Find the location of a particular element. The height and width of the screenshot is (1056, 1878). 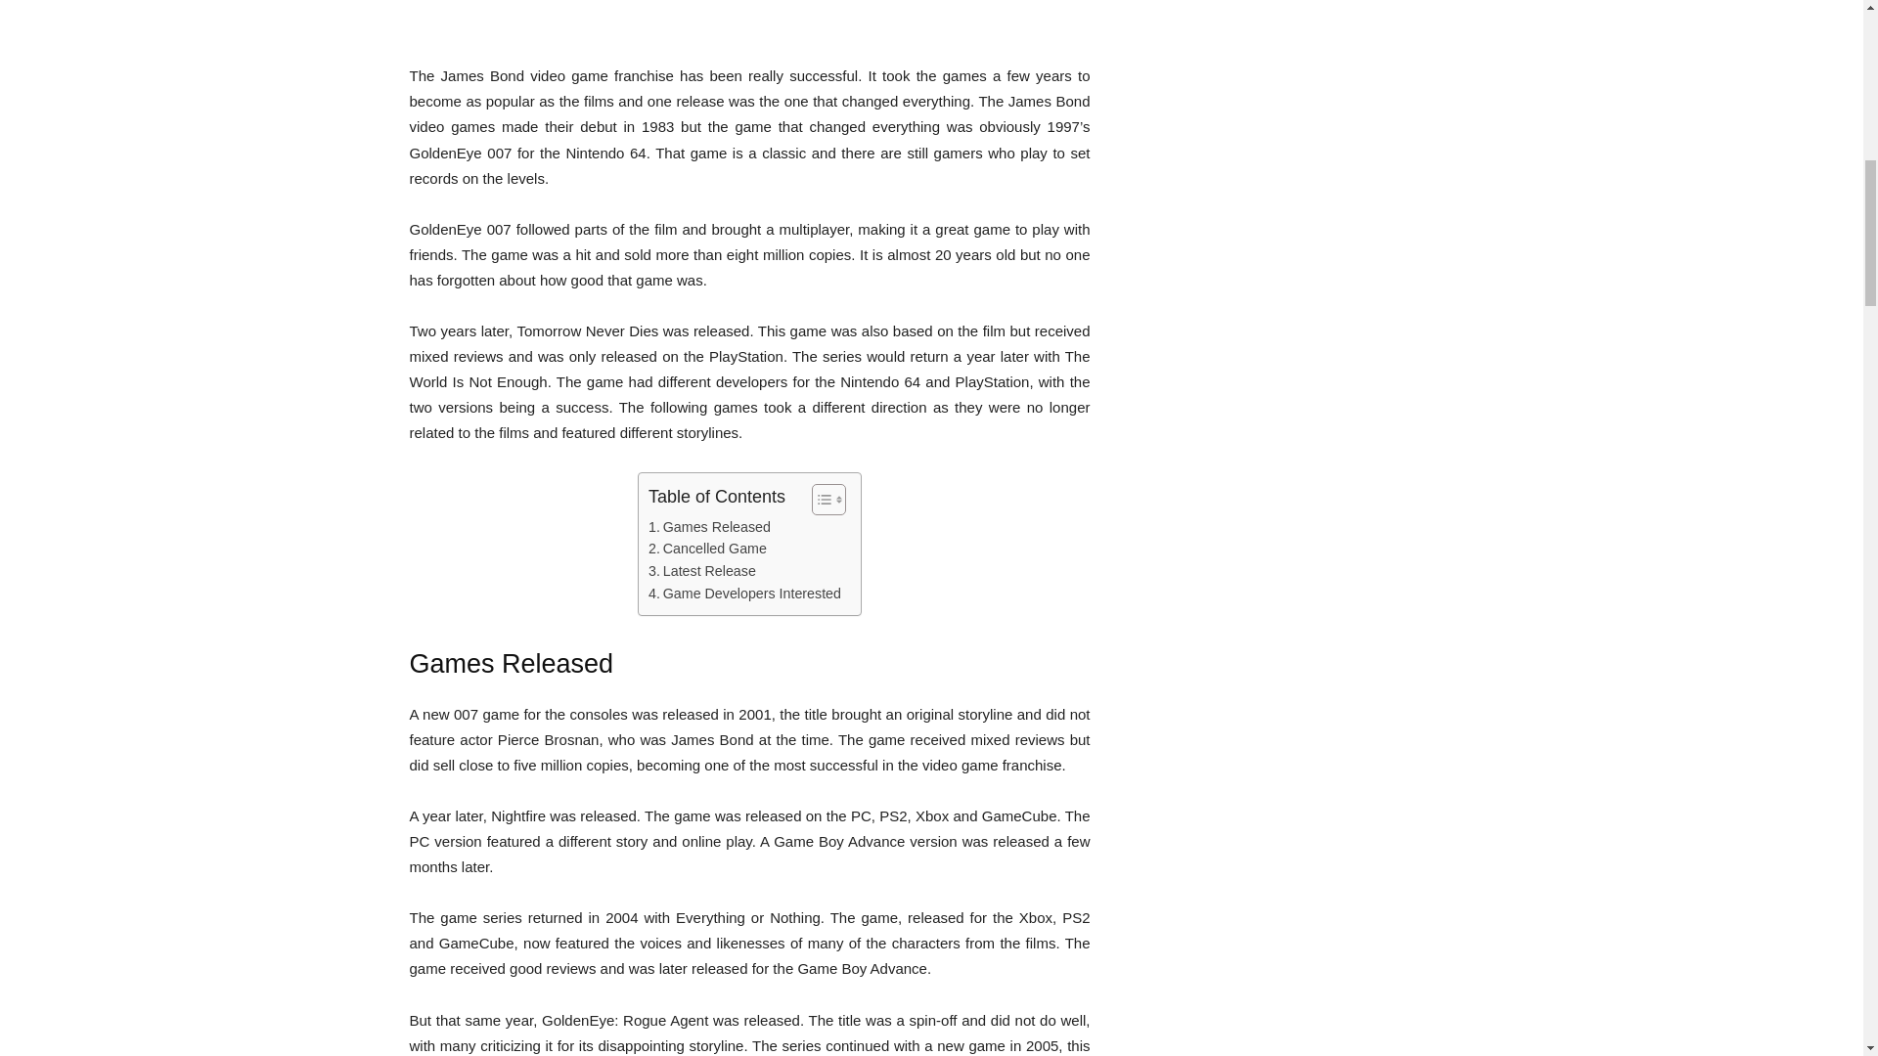

Latest Release is located at coordinates (702, 571).